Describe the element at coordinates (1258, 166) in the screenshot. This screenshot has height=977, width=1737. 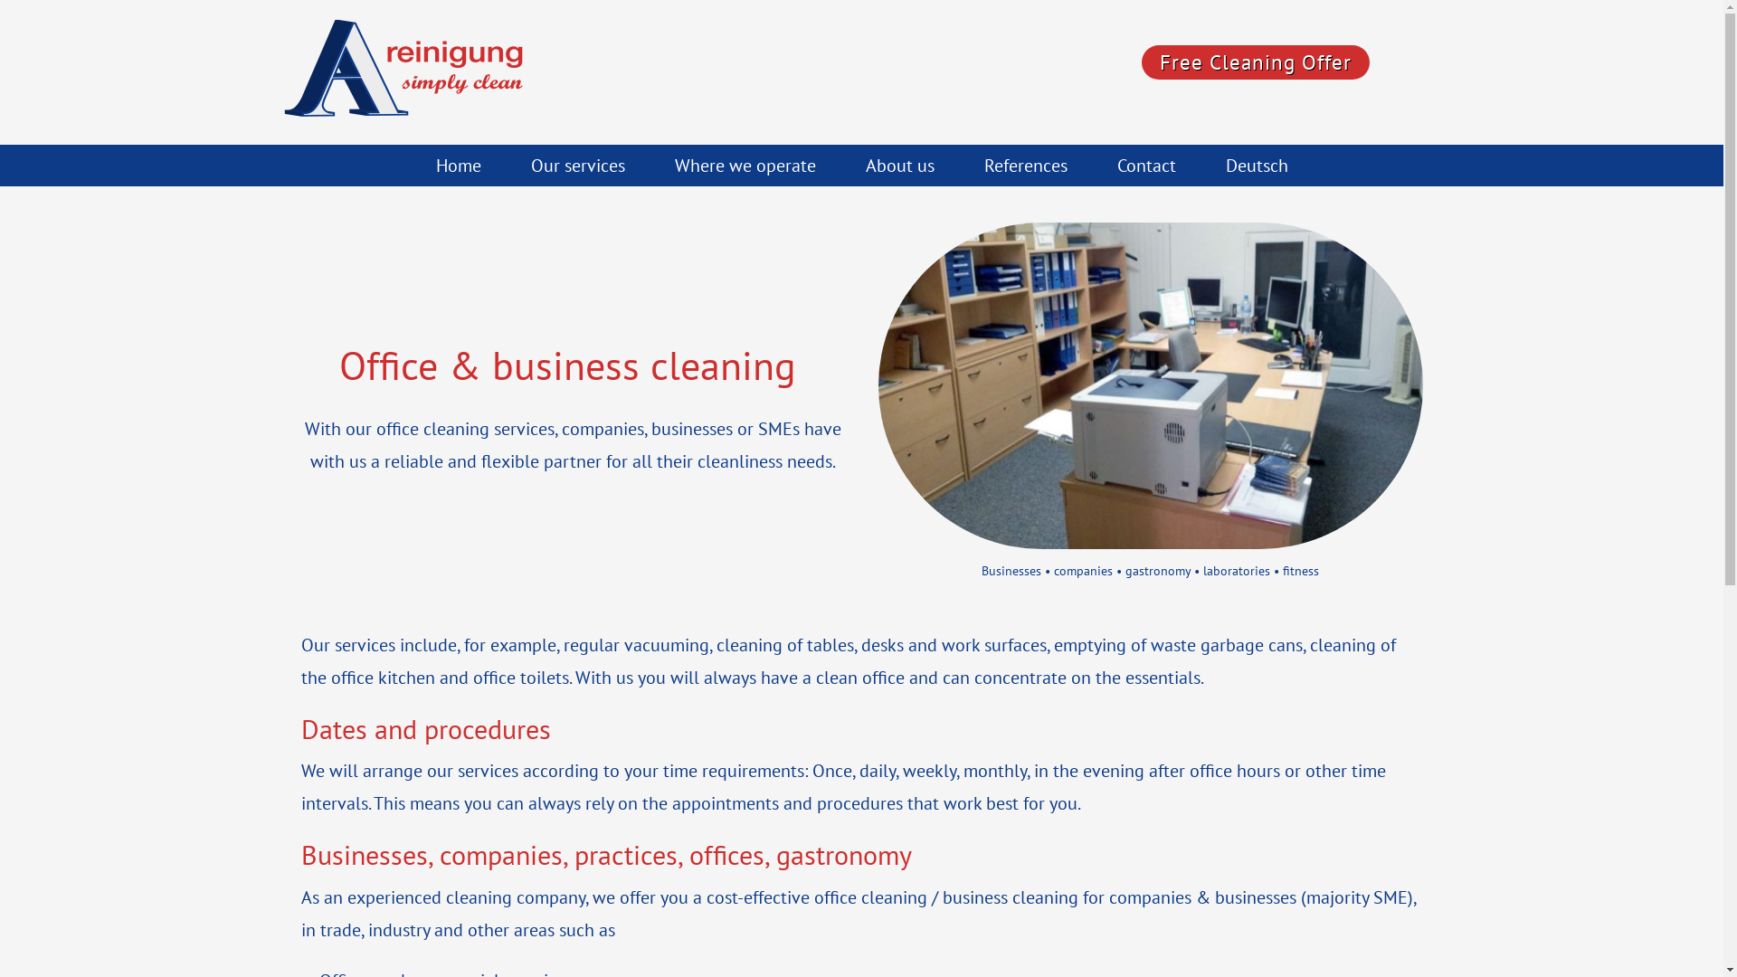
I see `Deutsch` at that location.